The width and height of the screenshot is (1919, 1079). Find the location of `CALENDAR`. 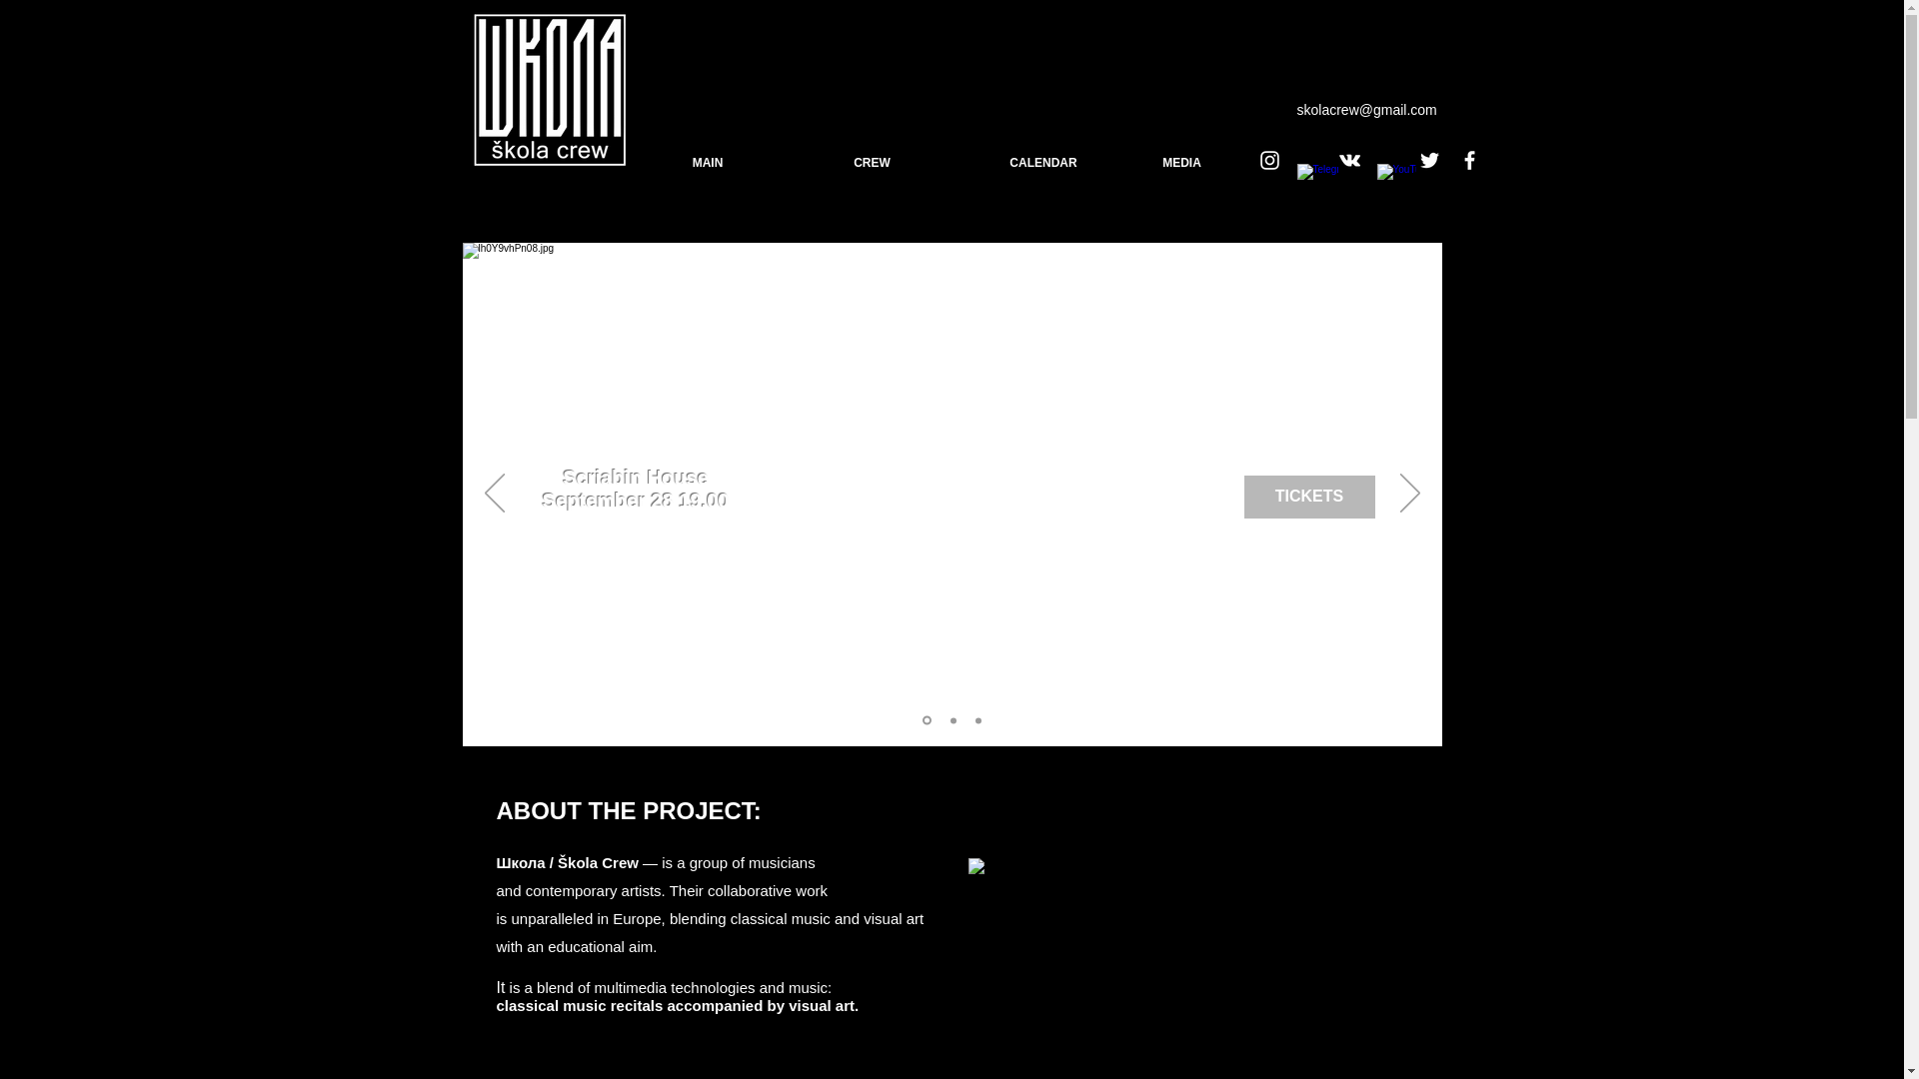

CALENDAR is located at coordinates (1042, 162).